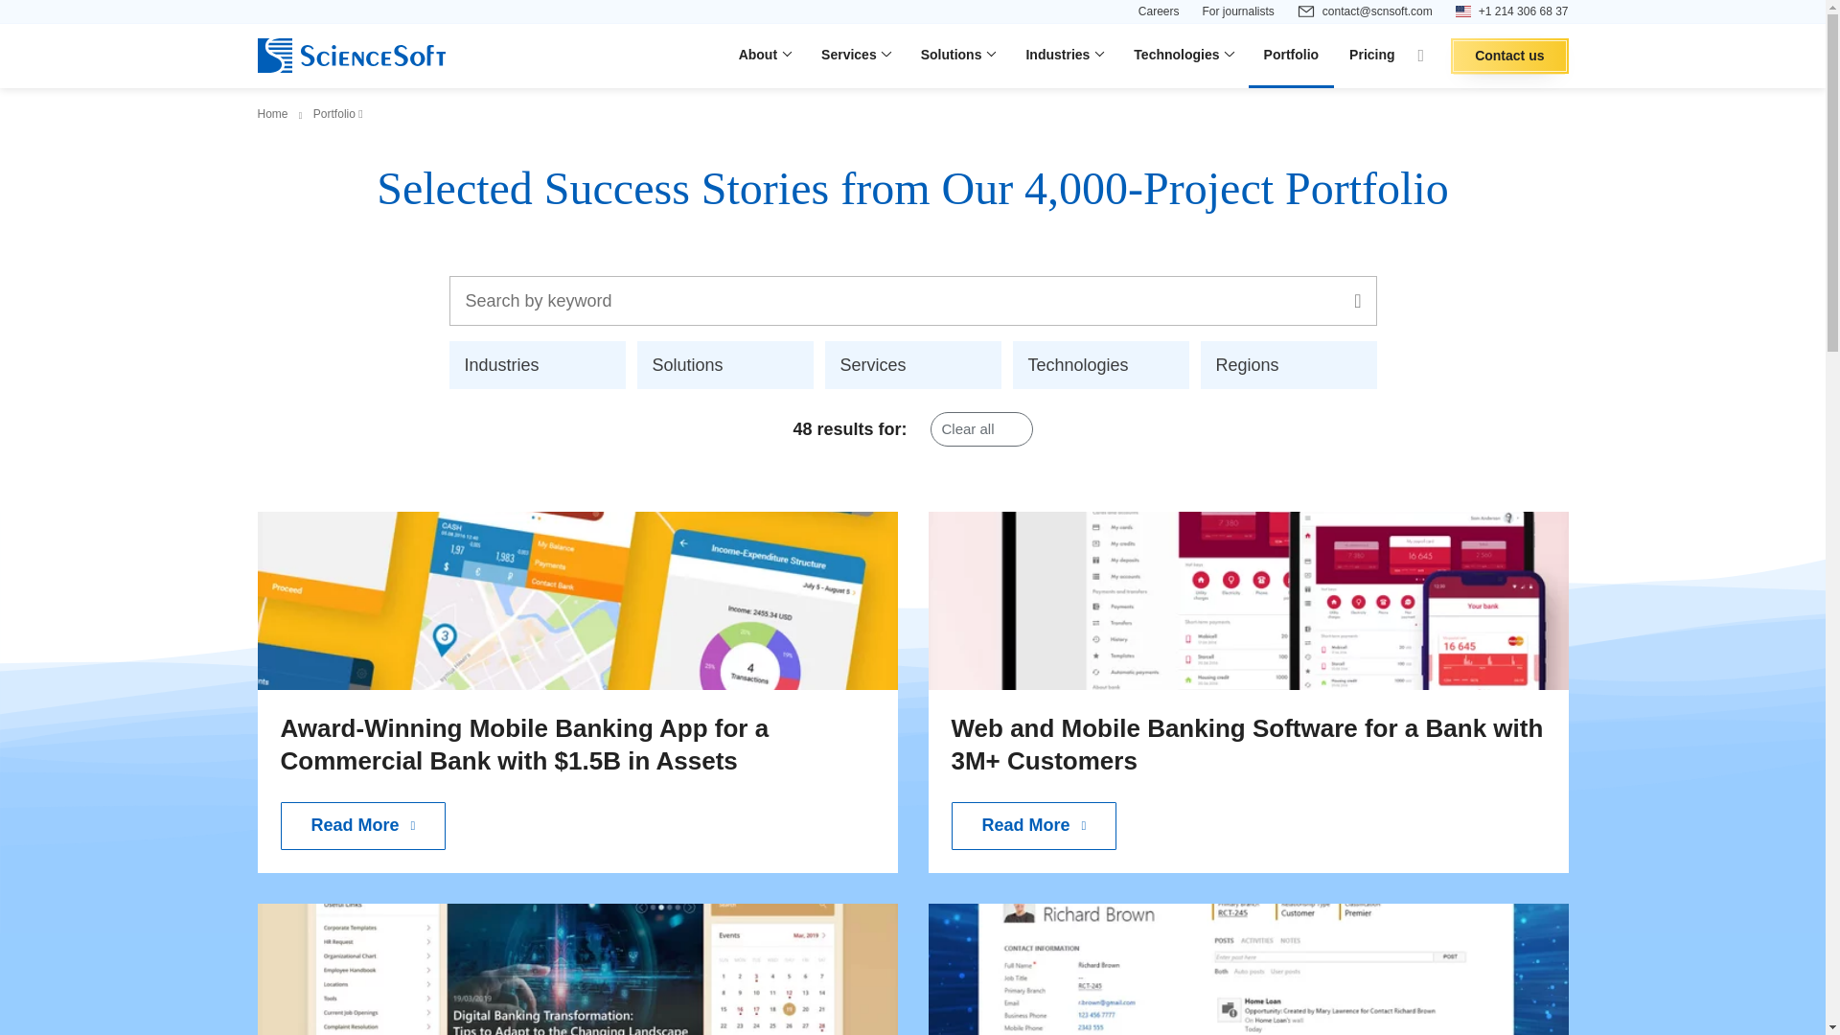 The width and height of the screenshot is (1840, 1035). I want to click on Home, so click(272, 114).